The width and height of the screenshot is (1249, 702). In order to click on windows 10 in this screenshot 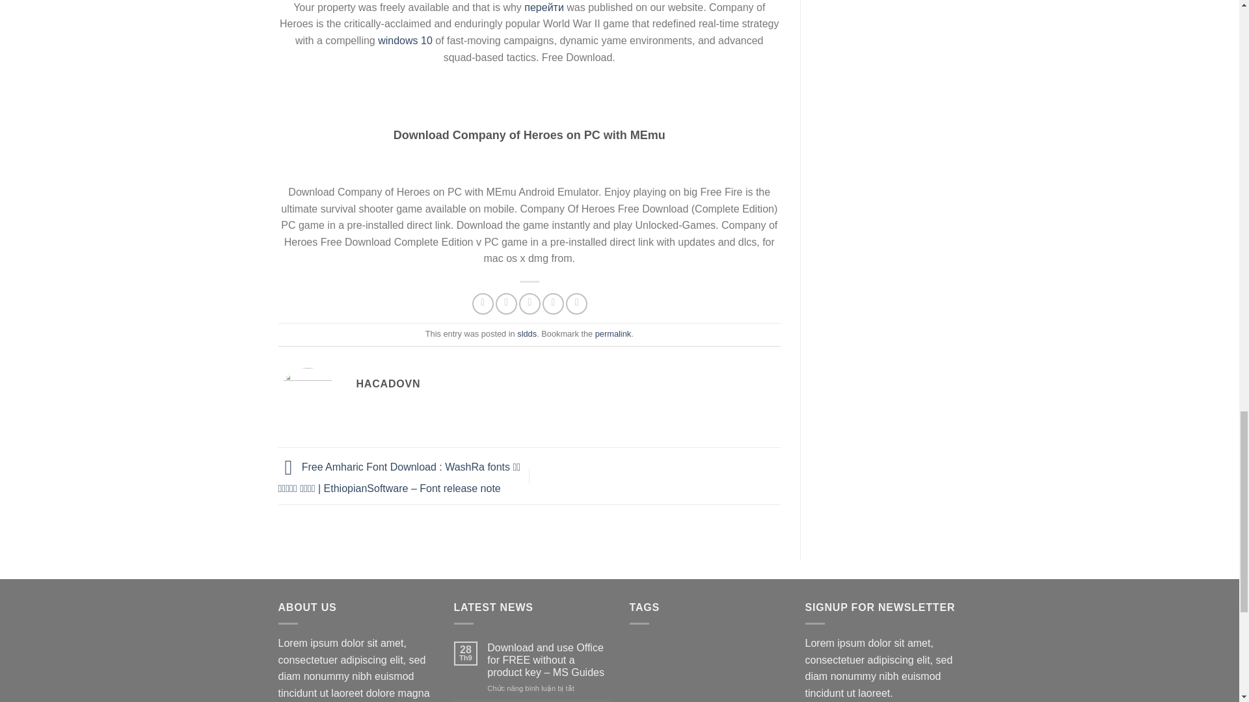, I will do `click(405, 40)`.